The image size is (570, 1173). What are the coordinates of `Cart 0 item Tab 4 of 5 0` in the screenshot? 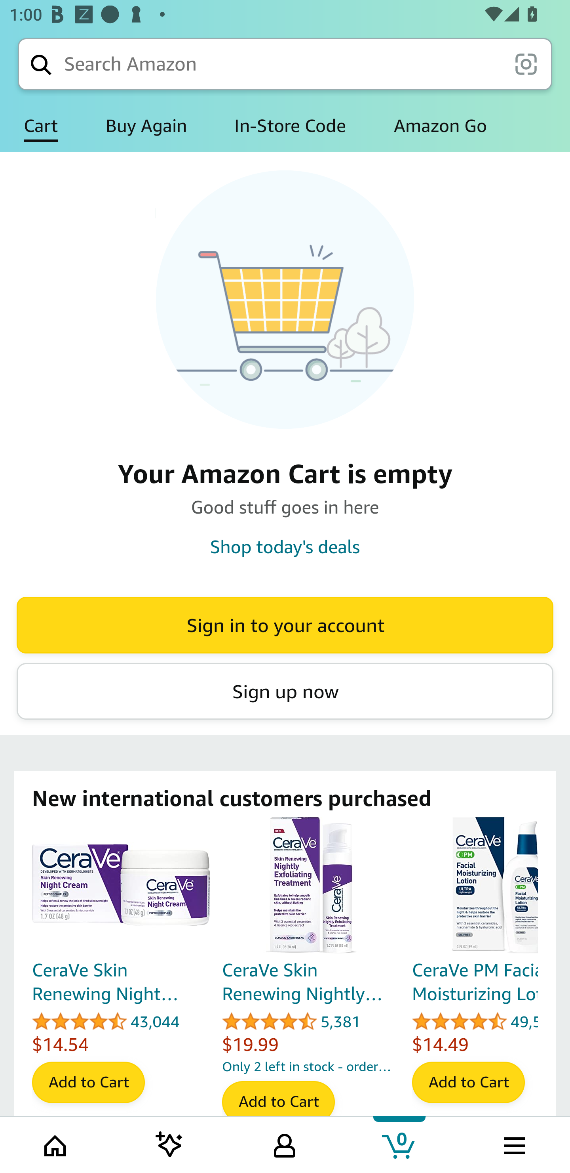 It's located at (399, 1144).